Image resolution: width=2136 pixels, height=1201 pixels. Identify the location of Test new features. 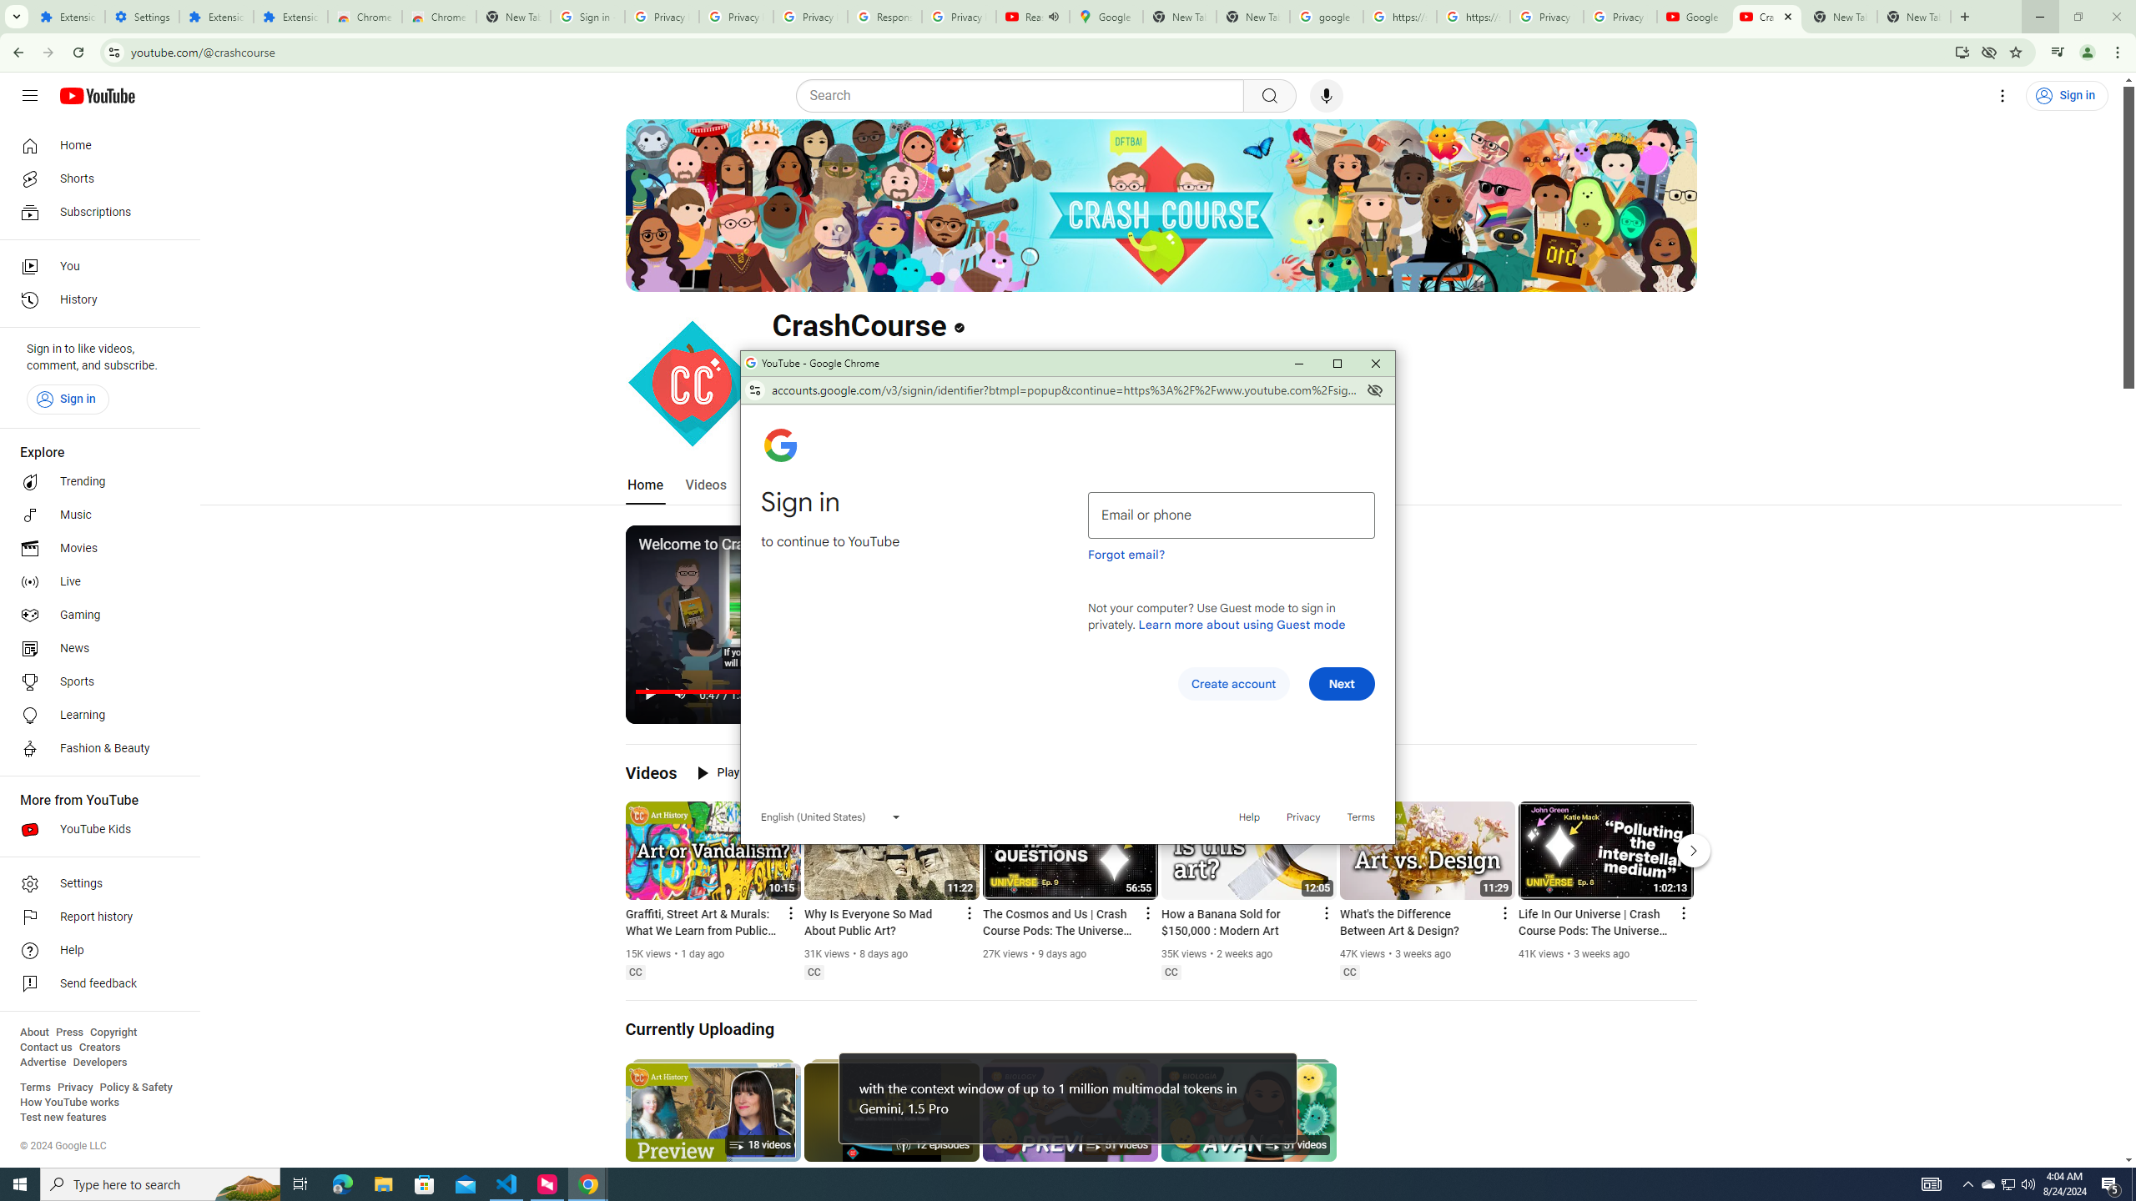
(63, 1118).